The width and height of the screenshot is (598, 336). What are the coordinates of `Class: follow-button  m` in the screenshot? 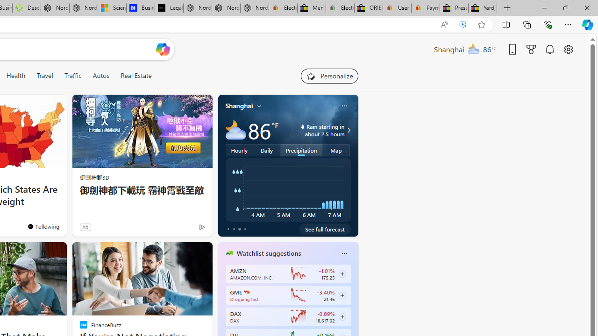 It's located at (342, 316).